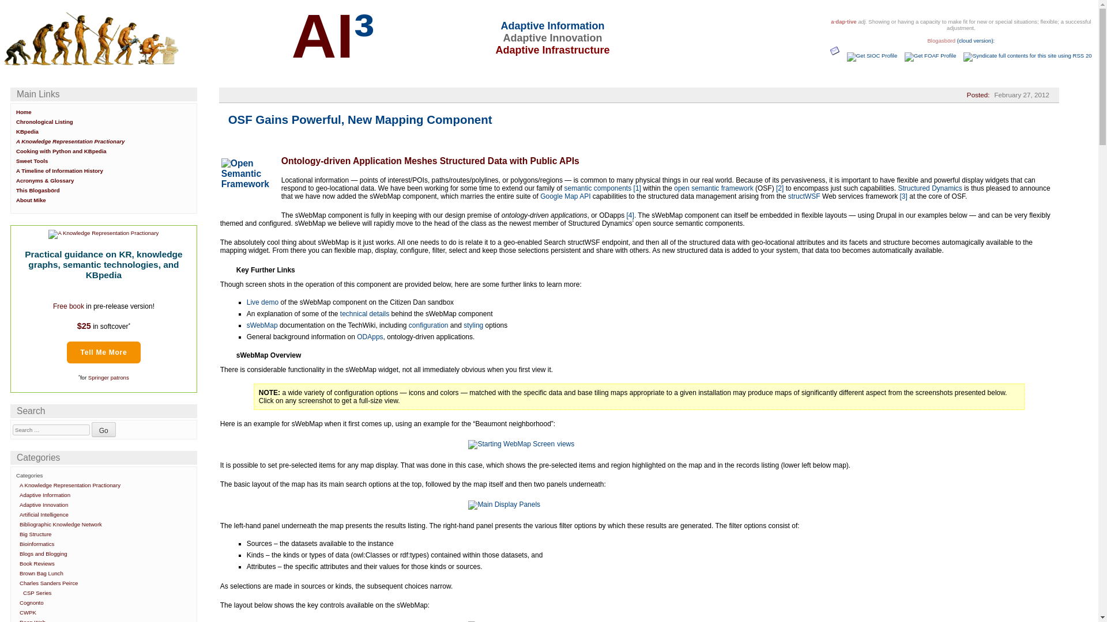  I want to click on styling, so click(473, 325).